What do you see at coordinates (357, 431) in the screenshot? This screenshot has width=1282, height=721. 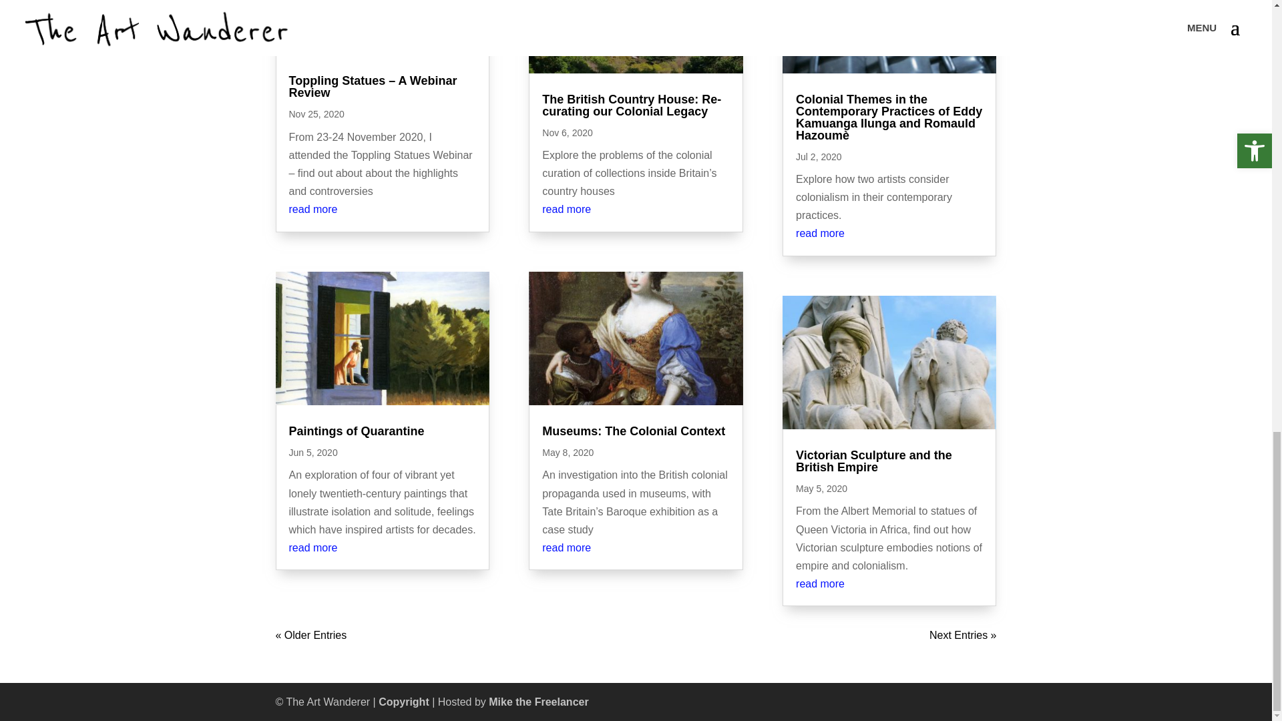 I see `Paintings of Quarantine` at bounding box center [357, 431].